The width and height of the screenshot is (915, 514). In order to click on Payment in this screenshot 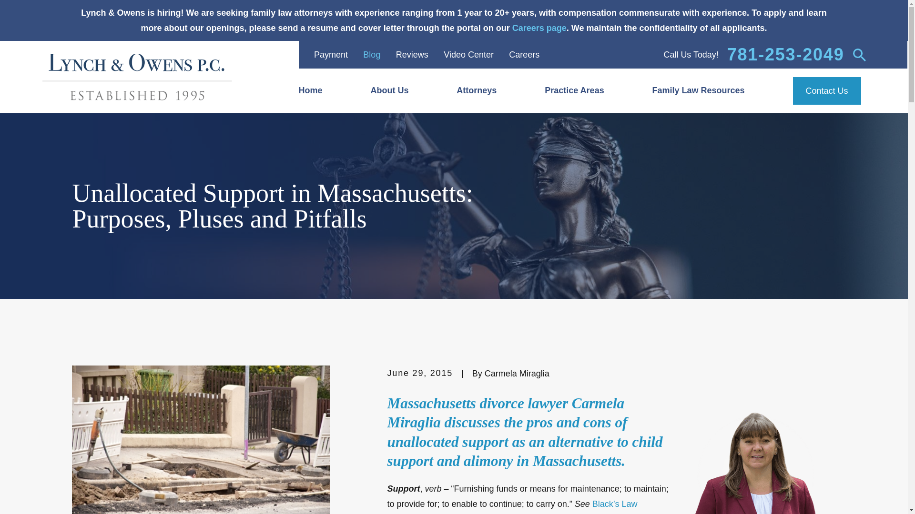, I will do `click(331, 54)`.